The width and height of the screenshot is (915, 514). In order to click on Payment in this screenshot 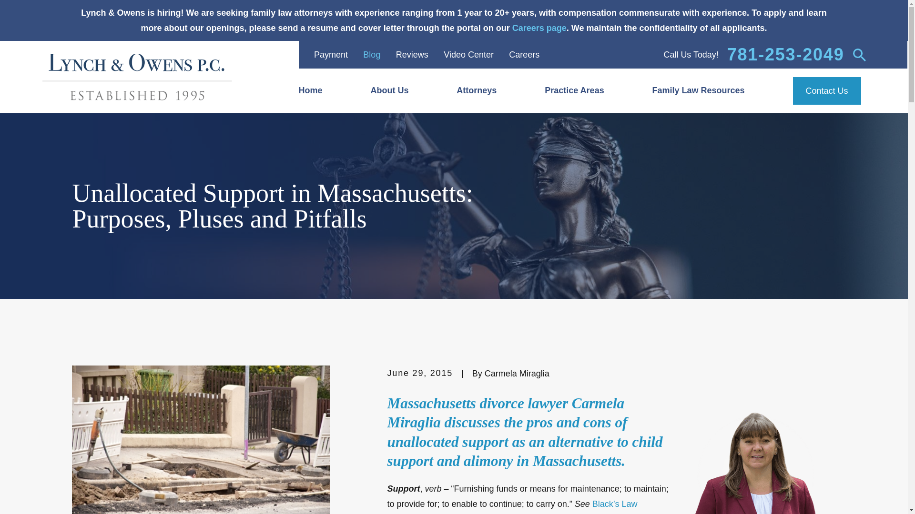, I will do `click(331, 54)`.